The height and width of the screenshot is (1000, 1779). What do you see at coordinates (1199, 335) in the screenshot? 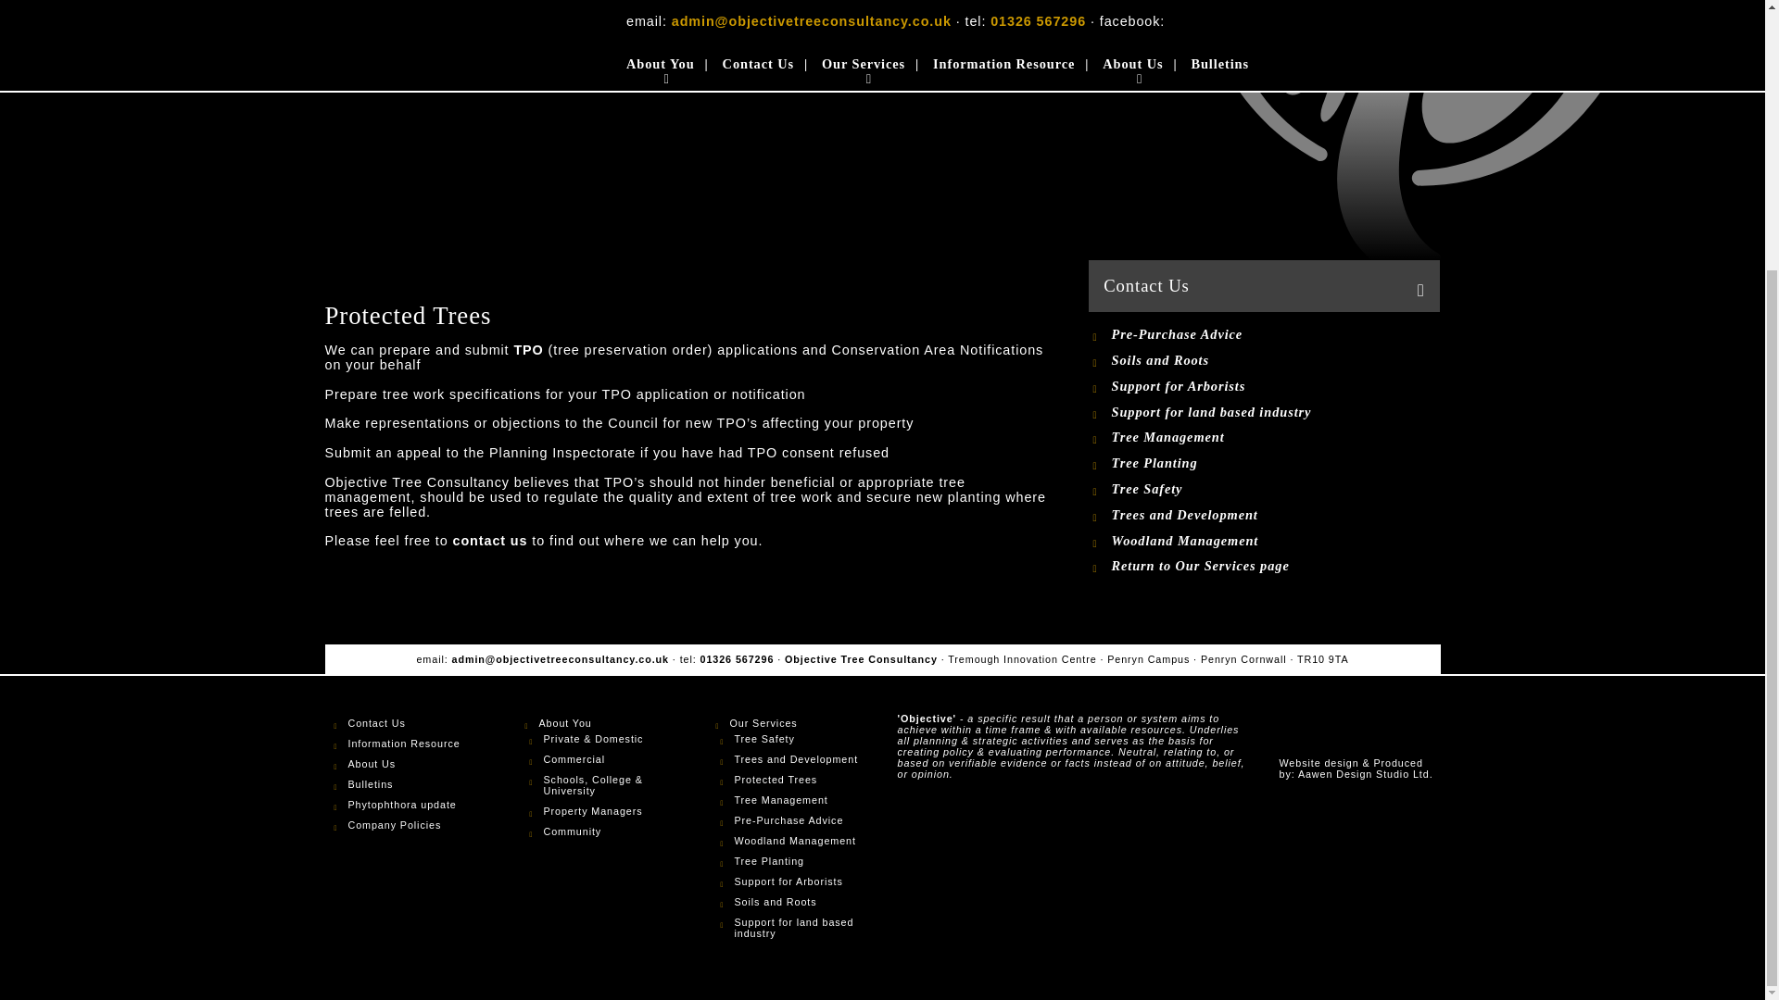
I see `Pre-Purchase Advice` at bounding box center [1199, 335].